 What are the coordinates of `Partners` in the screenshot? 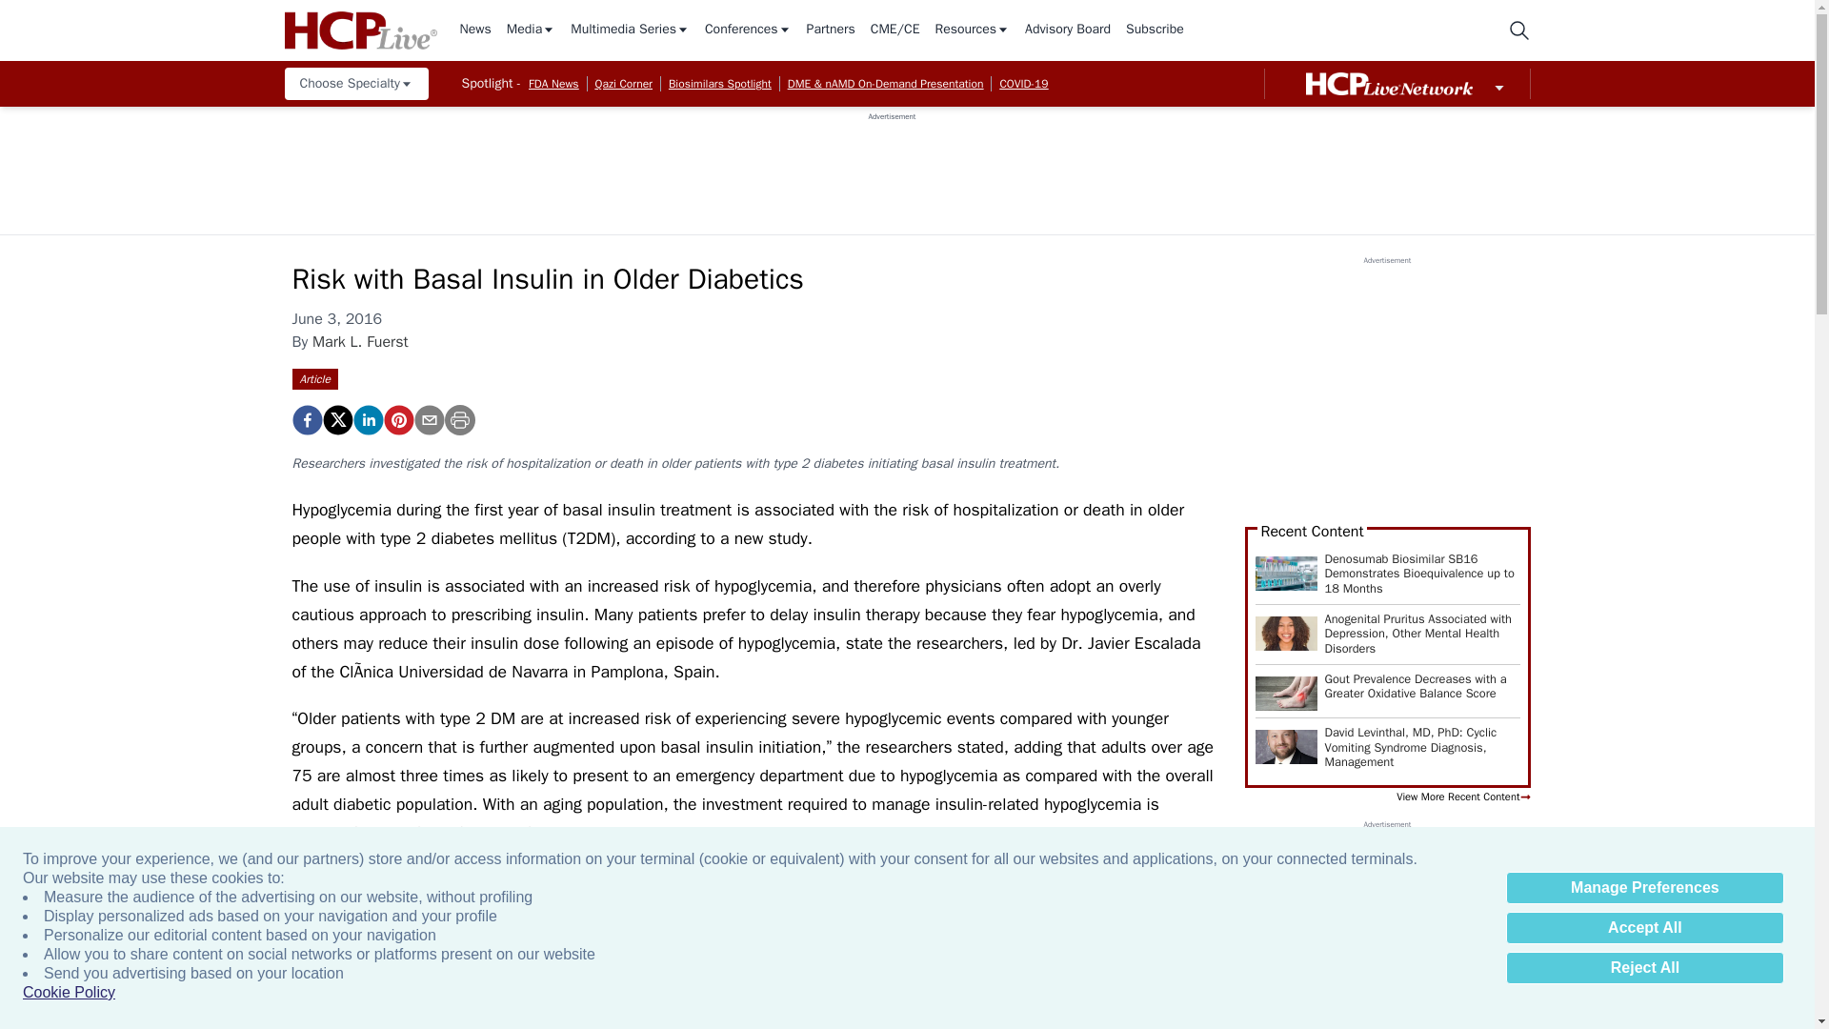 It's located at (831, 30).